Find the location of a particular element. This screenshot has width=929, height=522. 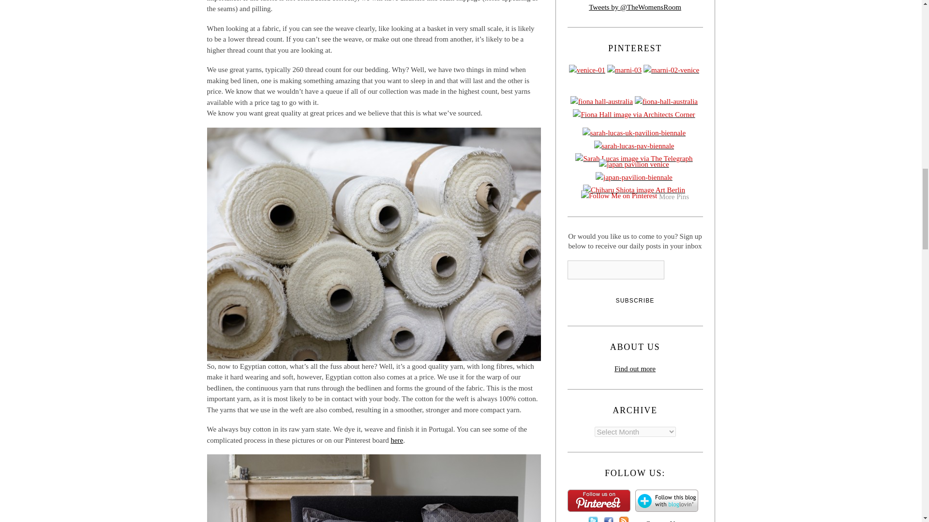

marni-03 is located at coordinates (625, 71).